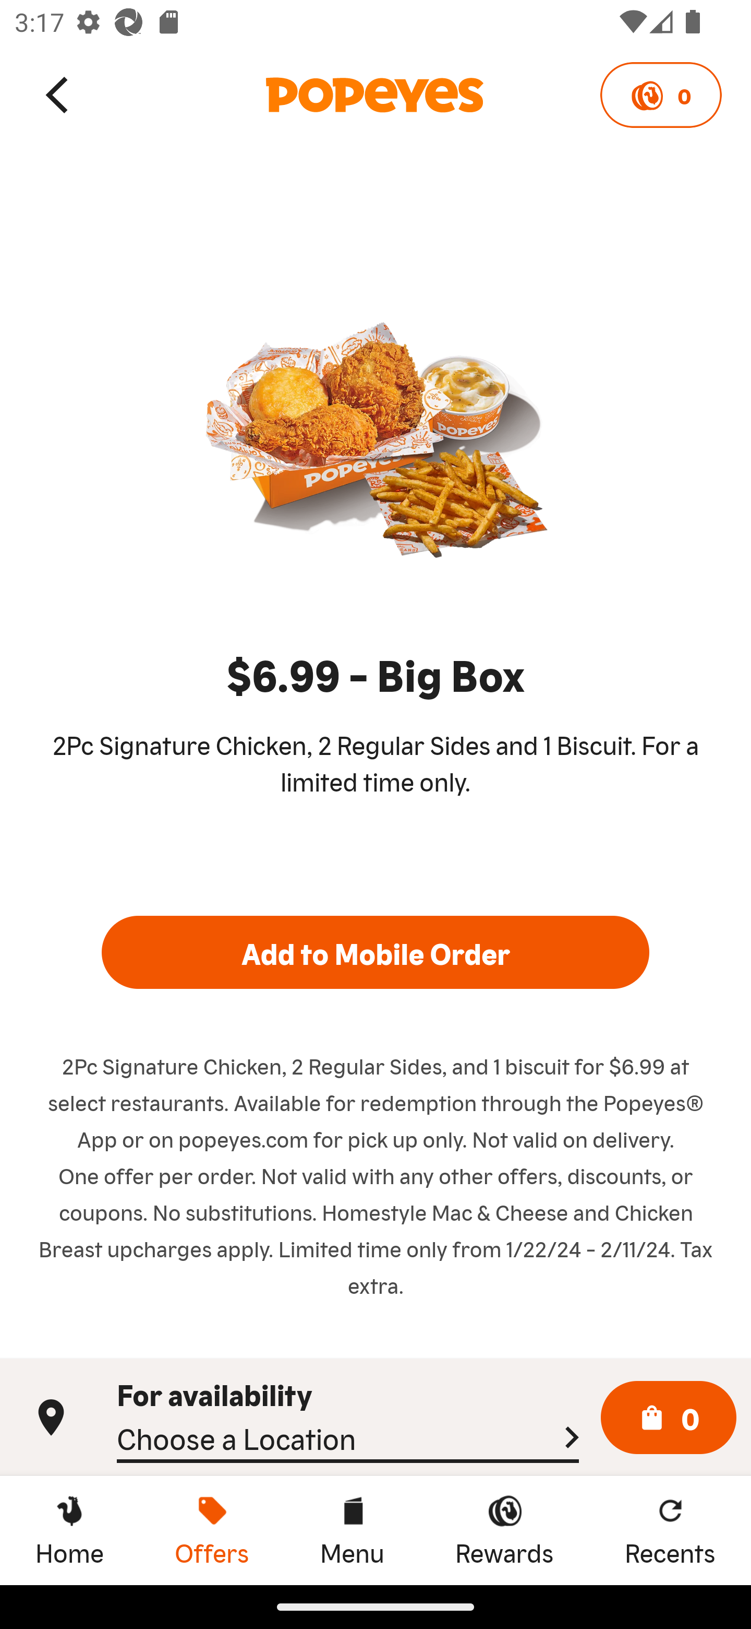  What do you see at coordinates (669, 1418) in the screenshot?
I see `0 Cart total  0` at bounding box center [669, 1418].